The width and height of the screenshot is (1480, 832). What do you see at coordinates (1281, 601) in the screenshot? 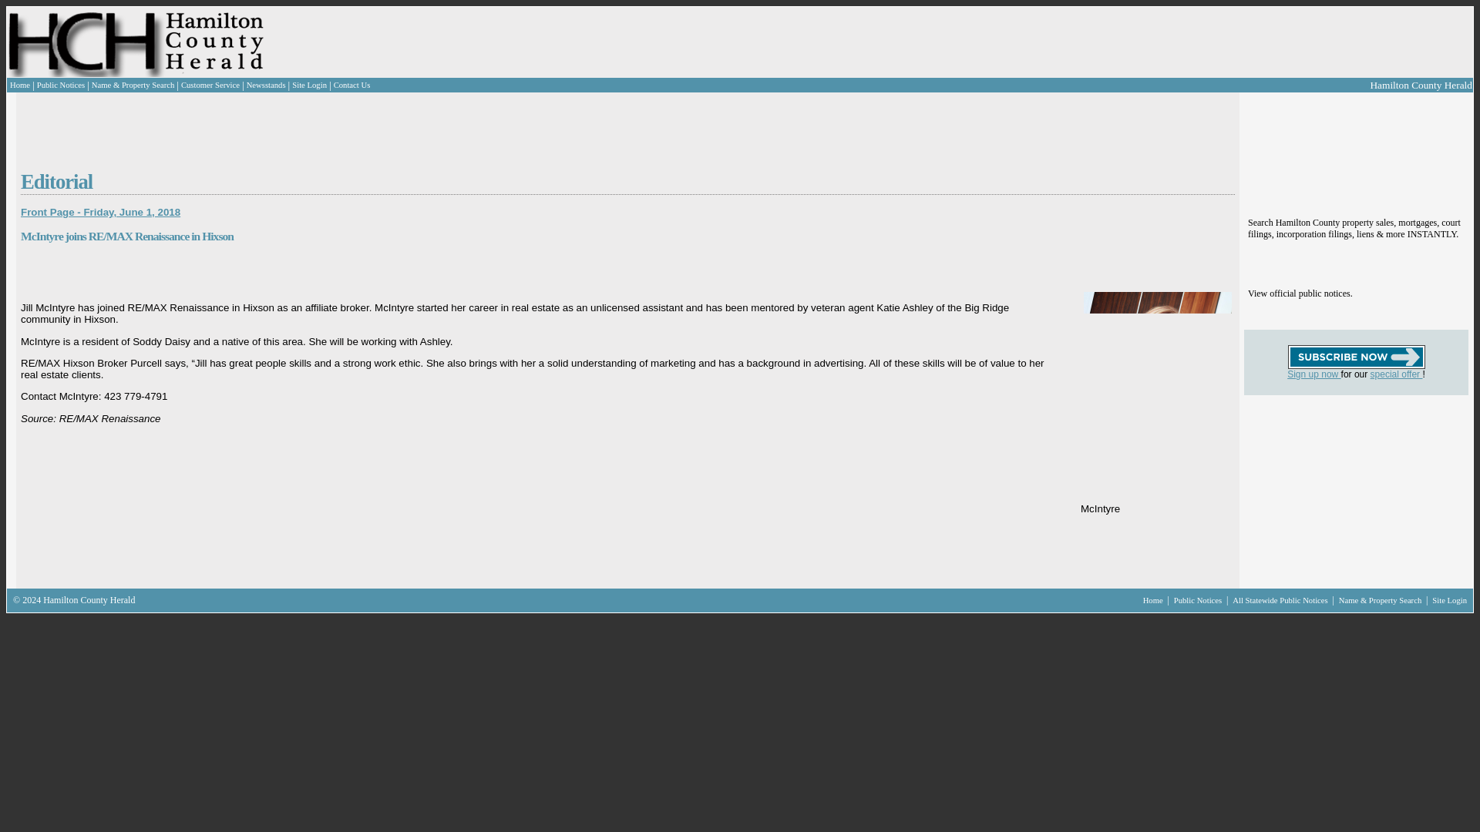
I see `All Statewide Public Notices` at bounding box center [1281, 601].